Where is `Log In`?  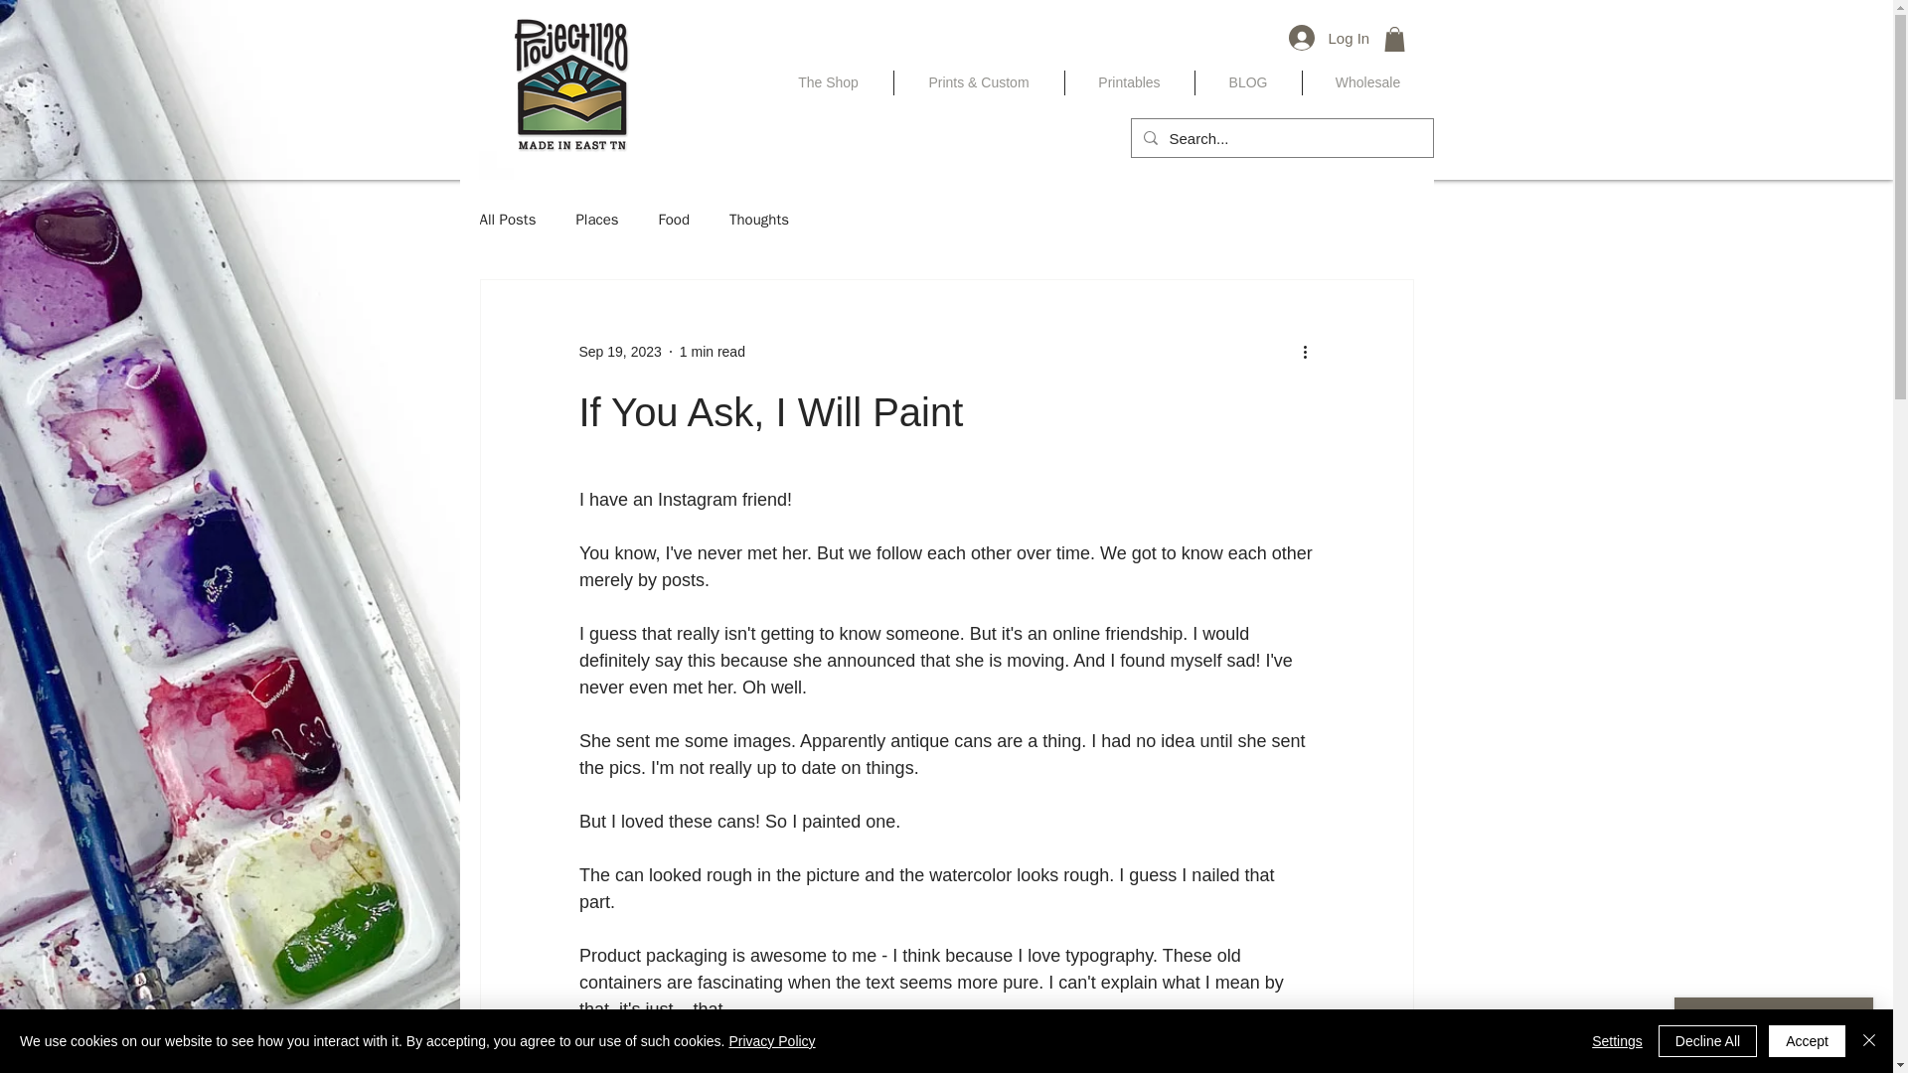 Log In is located at coordinates (1325, 38).